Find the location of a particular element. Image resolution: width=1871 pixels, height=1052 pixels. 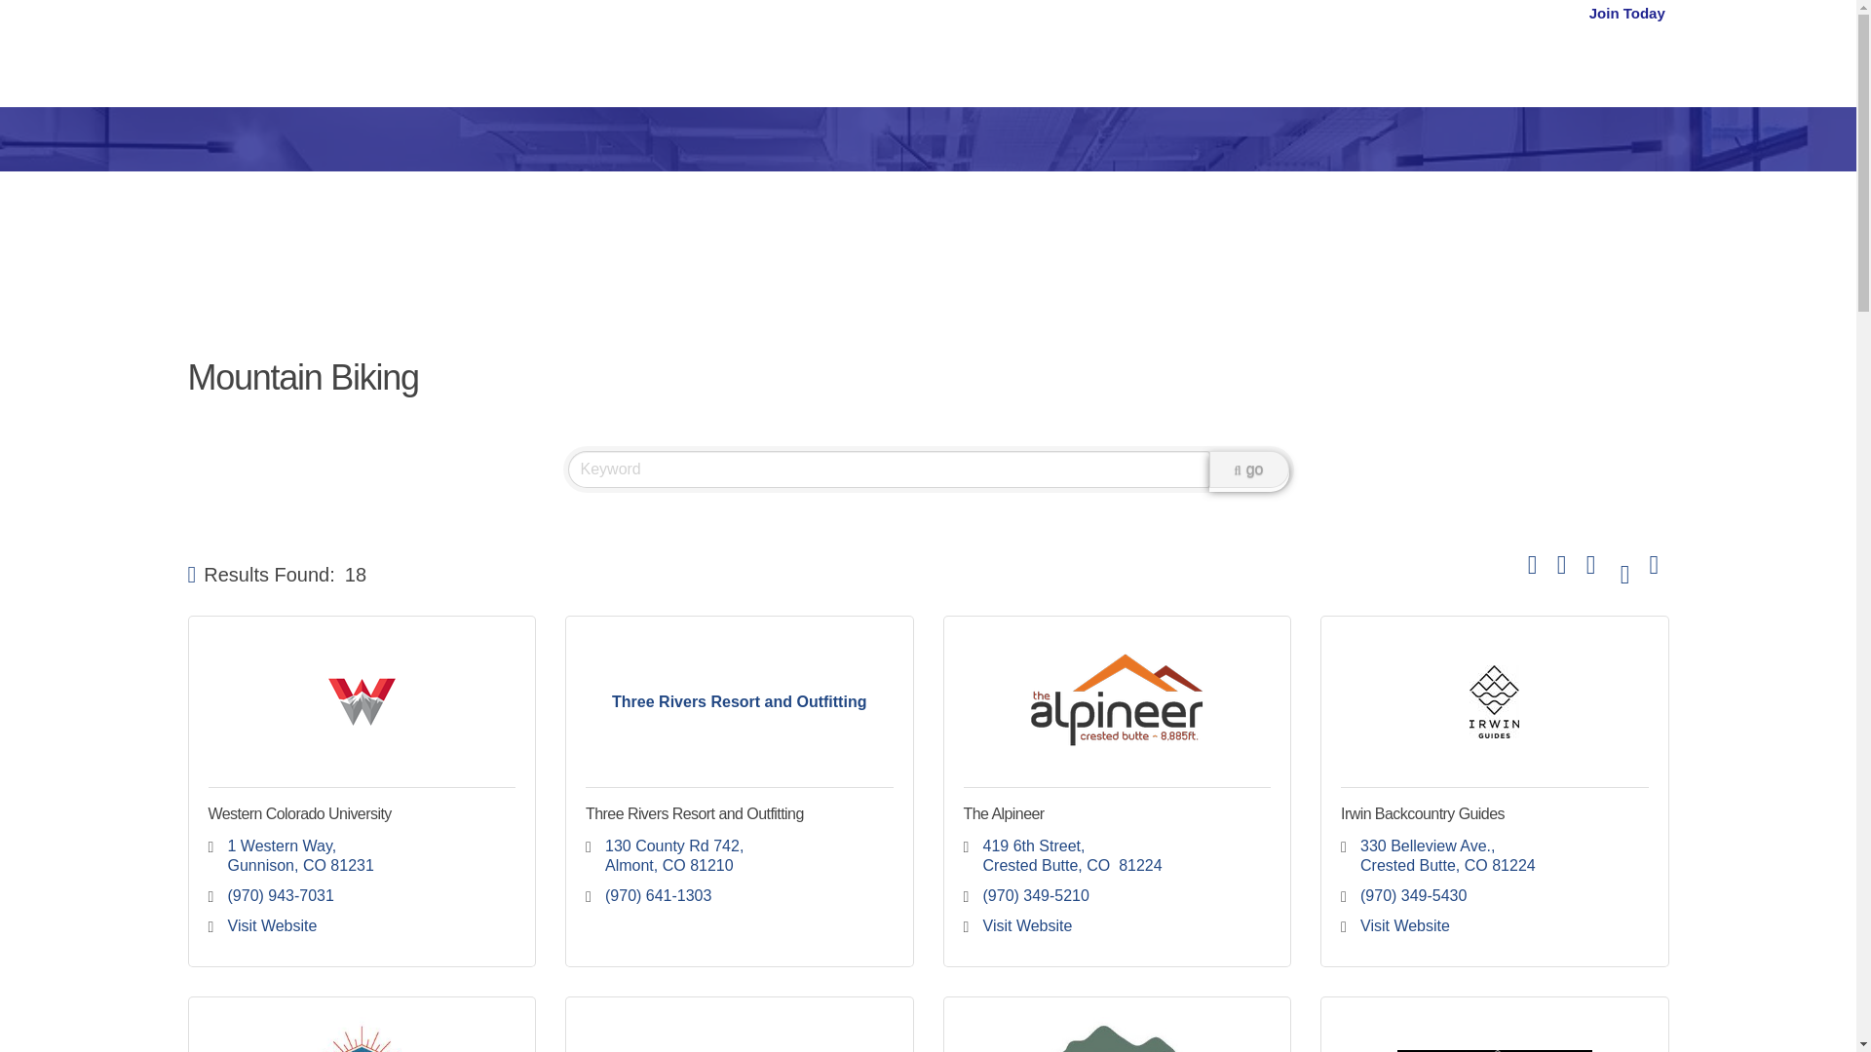

Member Area is located at coordinates (1492, 54).